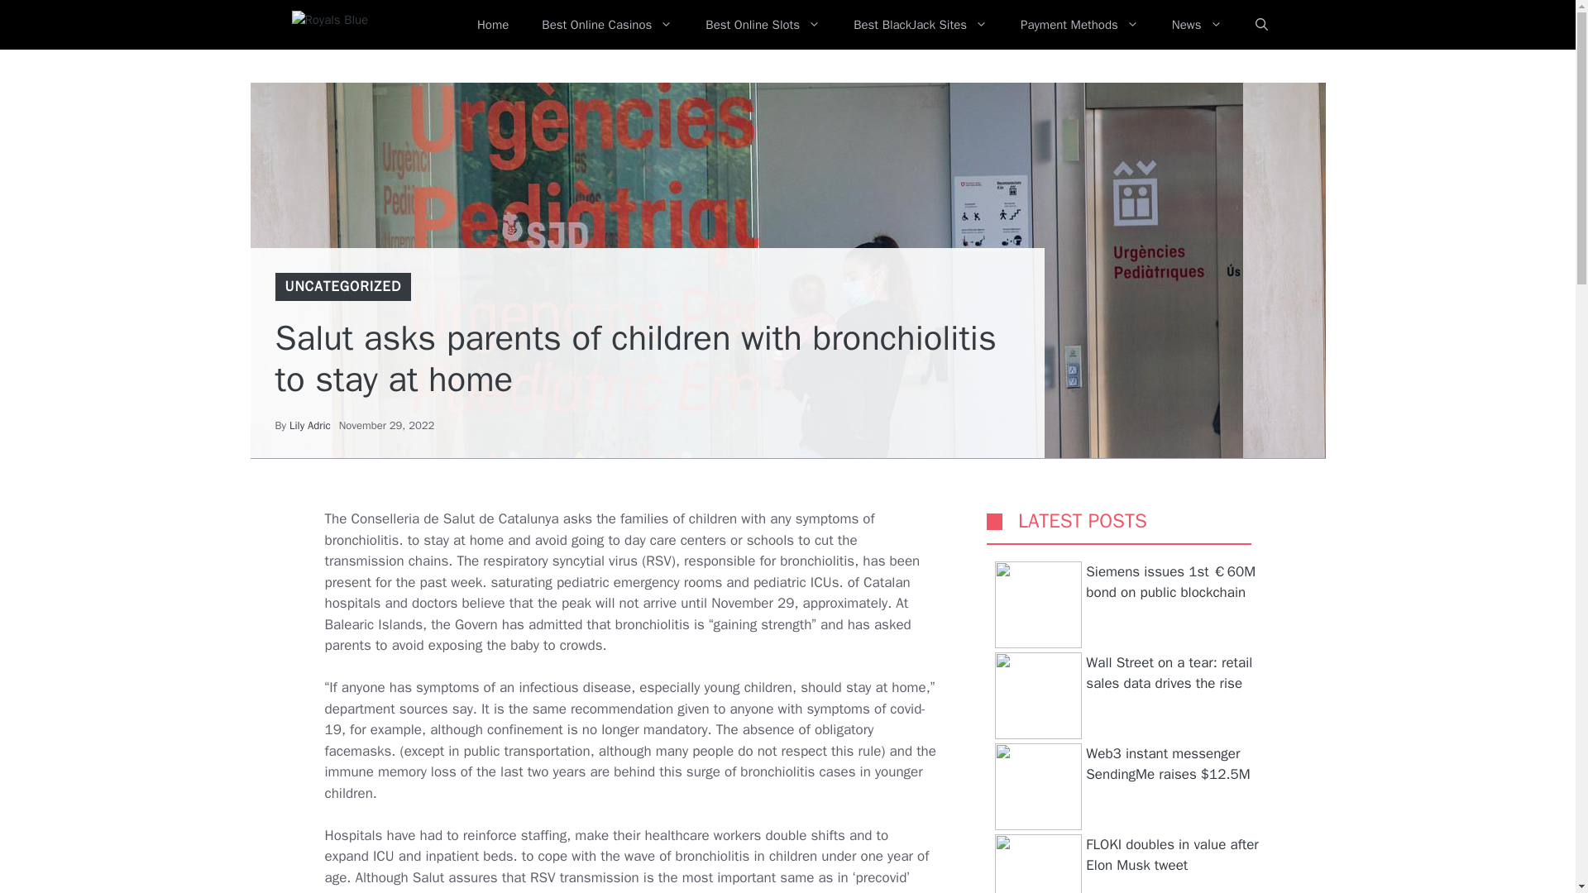 This screenshot has width=1588, height=893. Describe the element at coordinates (920, 25) in the screenshot. I see `Best BlackJack Sites` at that location.